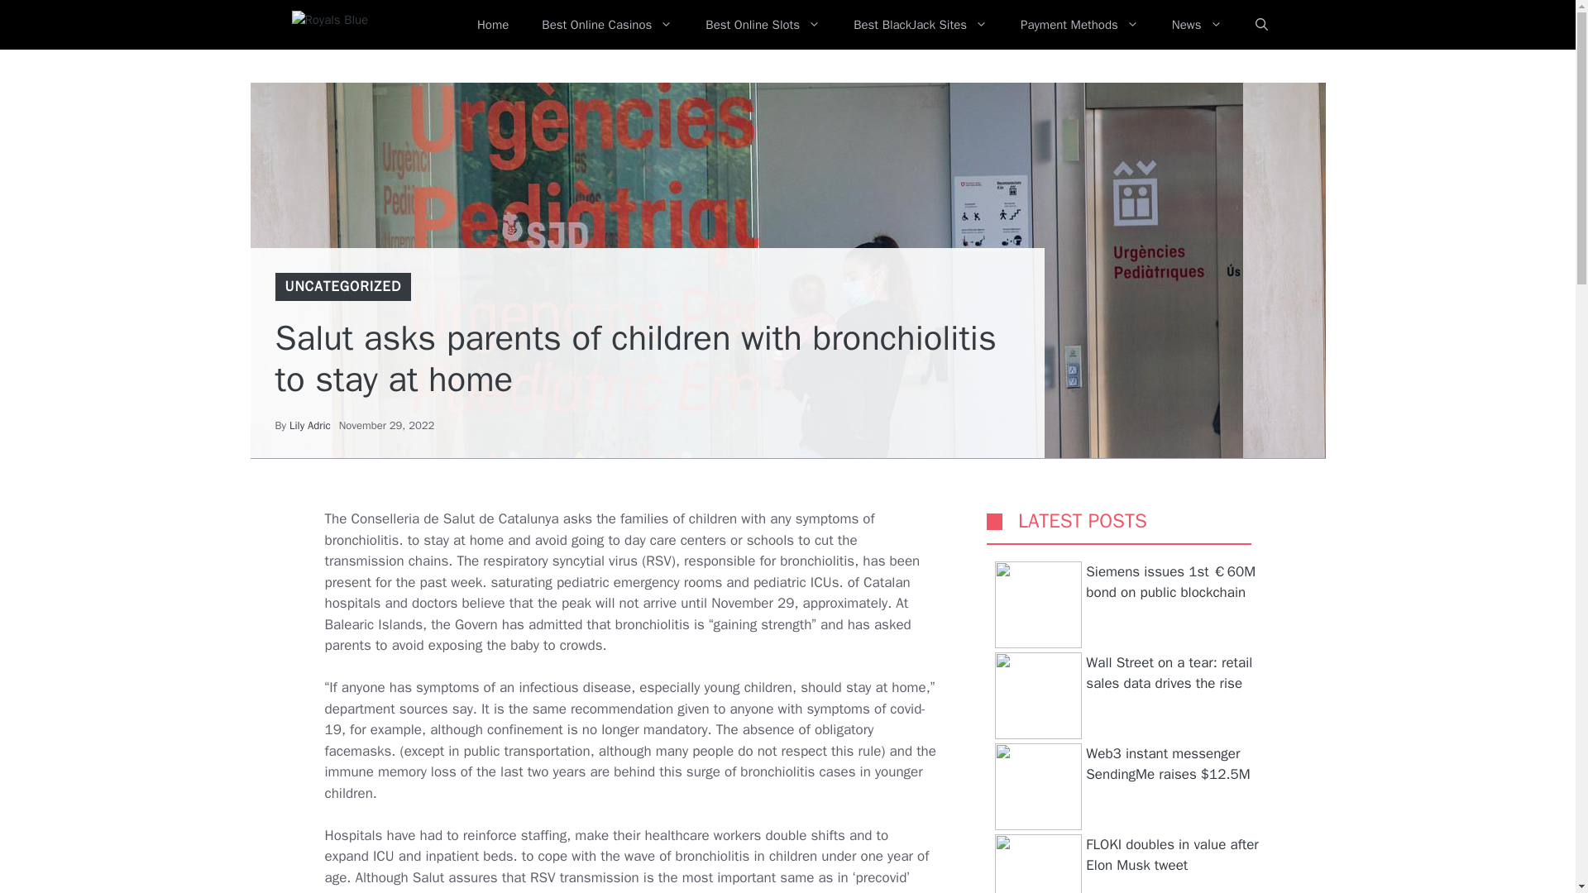 This screenshot has width=1588, height=893. Describe the element at coordinates (920, 25) in the screenshot. I see `Best BlackJack Sites` at that location.